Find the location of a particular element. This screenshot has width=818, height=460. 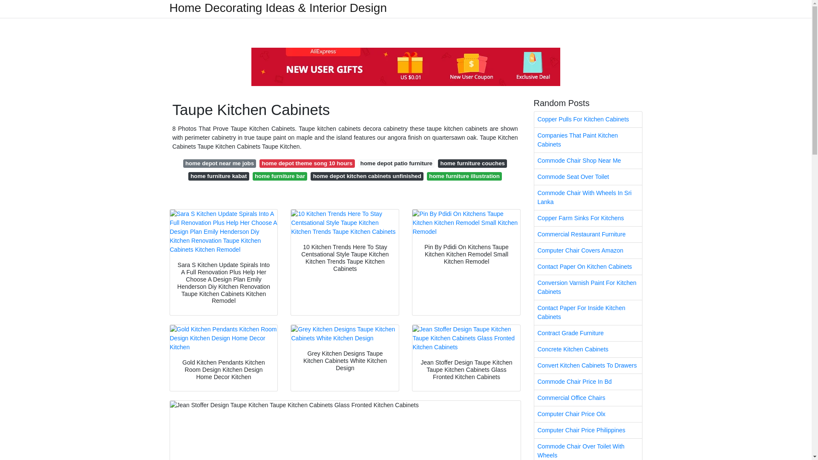

home depot theme song 10 hours is located at coordinates (307, 164).